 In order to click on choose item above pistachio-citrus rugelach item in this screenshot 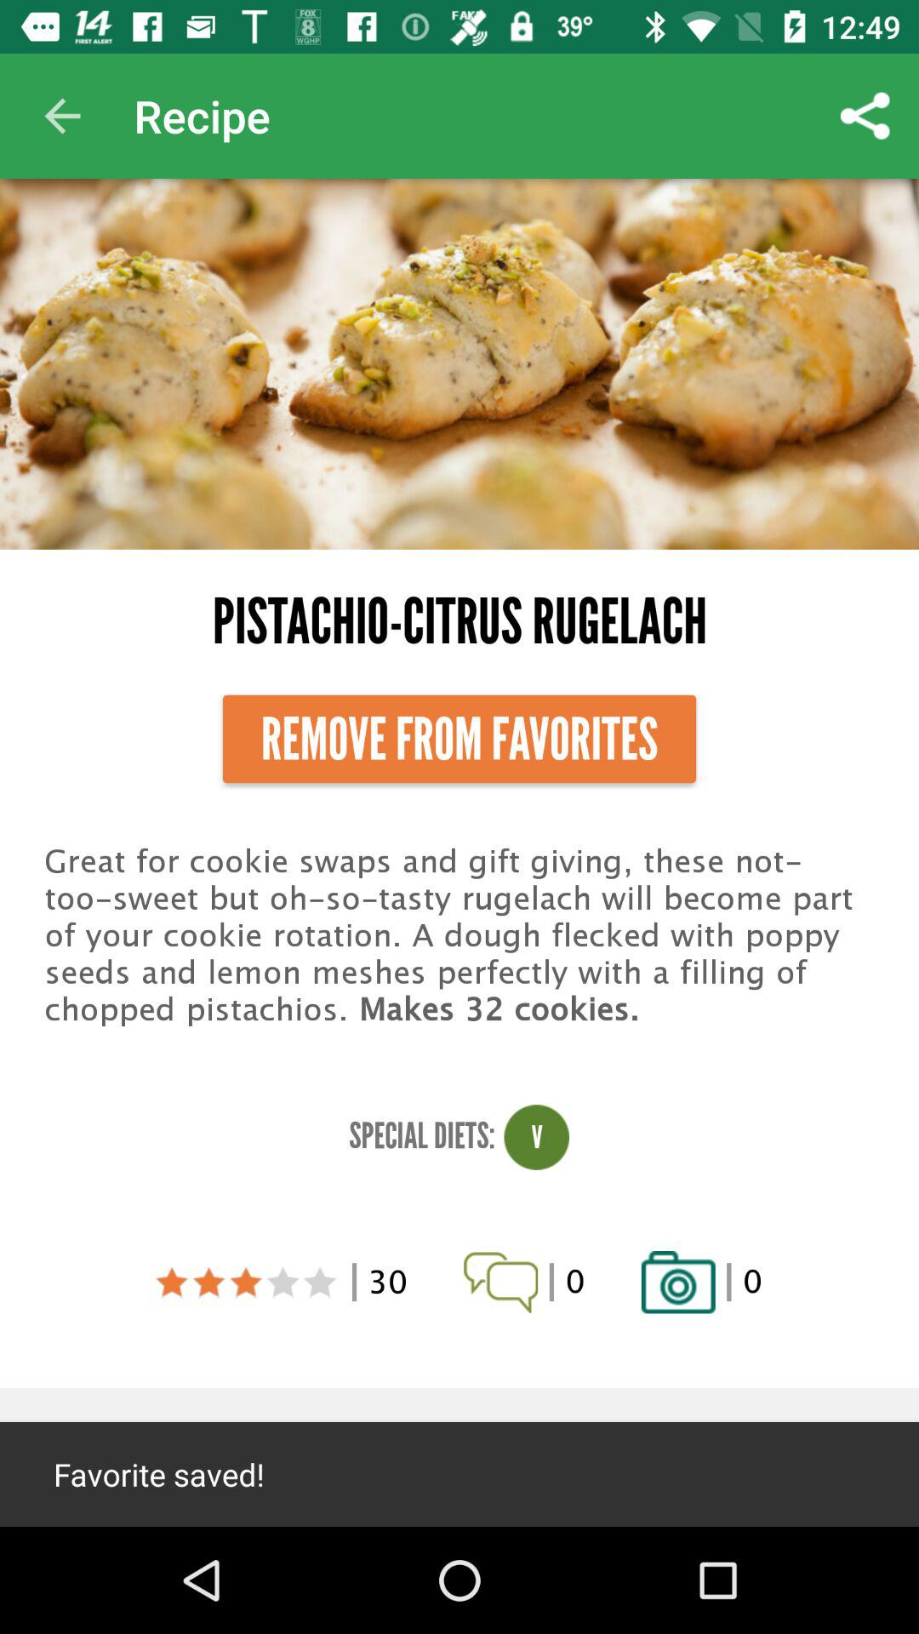, I will do `click(865, 116)`.